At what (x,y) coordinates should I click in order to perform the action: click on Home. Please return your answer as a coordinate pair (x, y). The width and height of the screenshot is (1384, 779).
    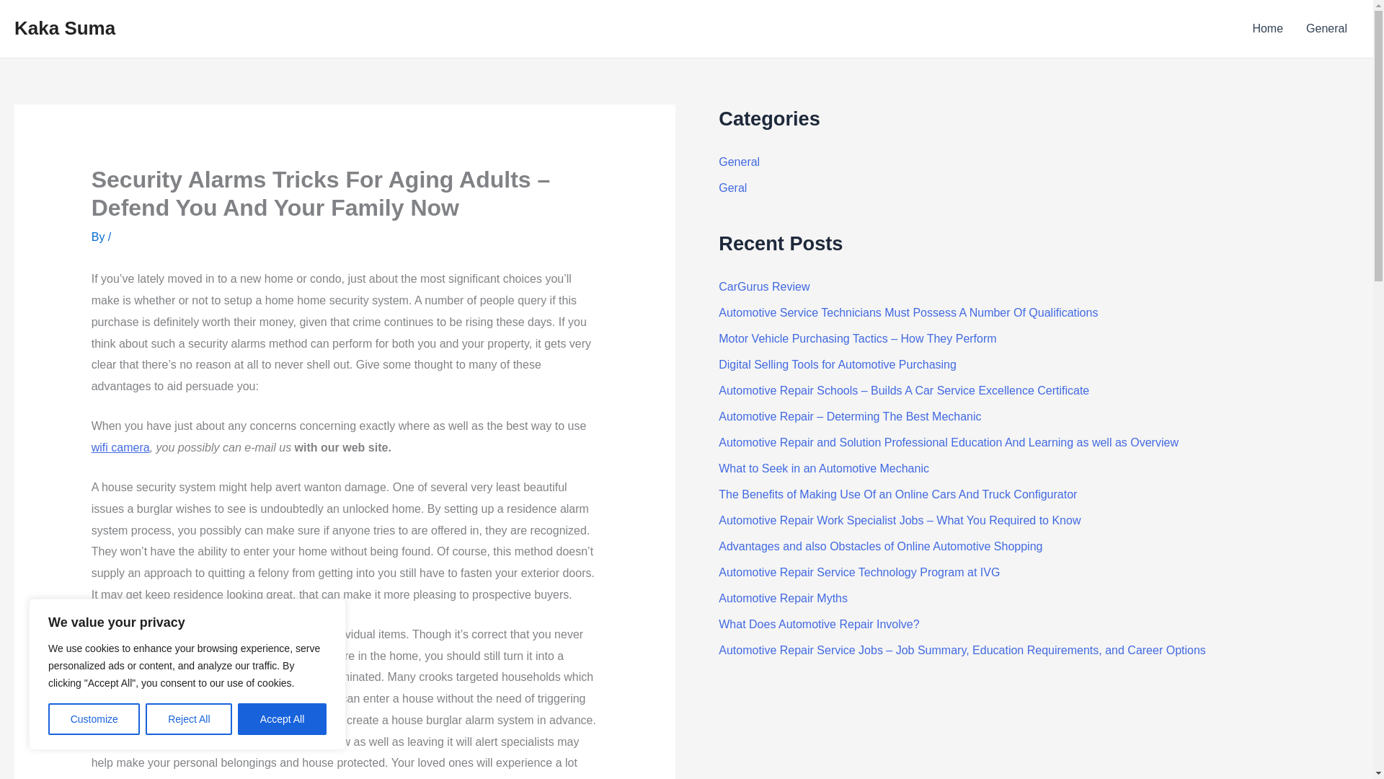
    Looking at the image, I should click on (1267, 29).